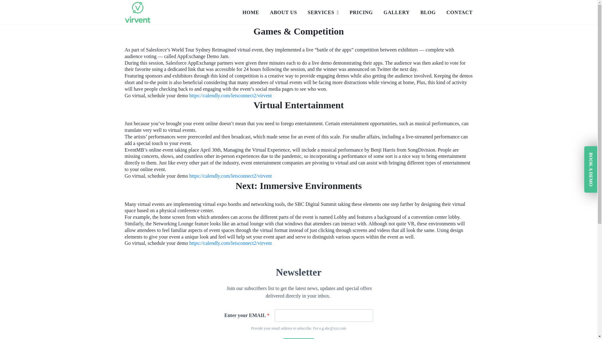 This screenshot has height=339, width=602. I want to click on BLOG, so click(428, 13).